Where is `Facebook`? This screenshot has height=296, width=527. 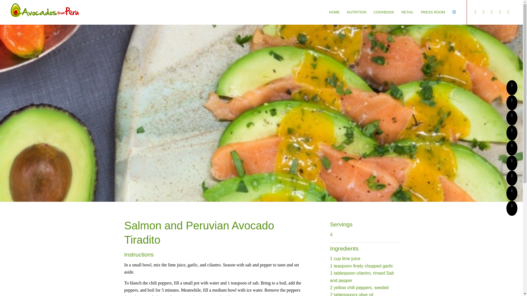 Facebook is located at coordinates (500, 12).